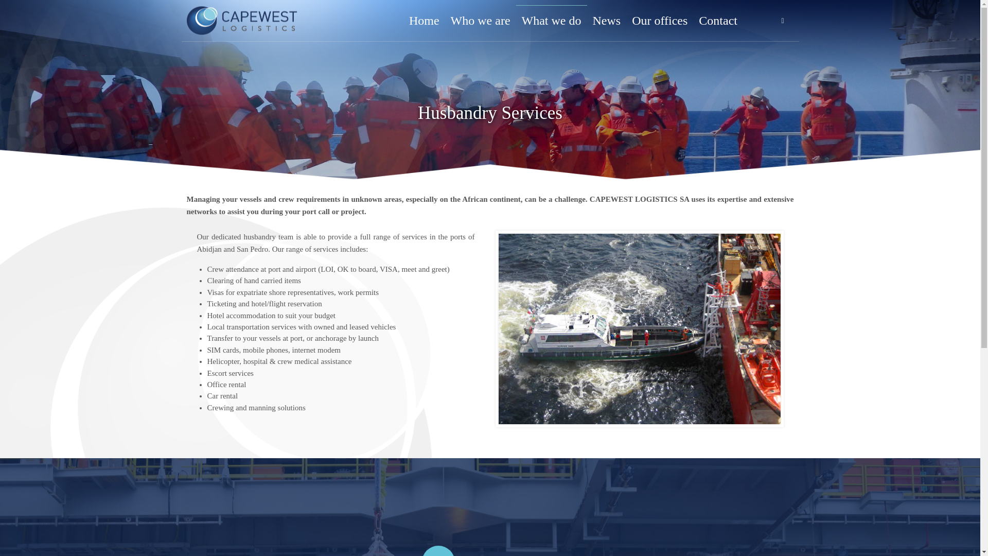  What do you see at coordinates (551, 21) in the screenshot?
I see `What we do` at bounding box center [551, 21].